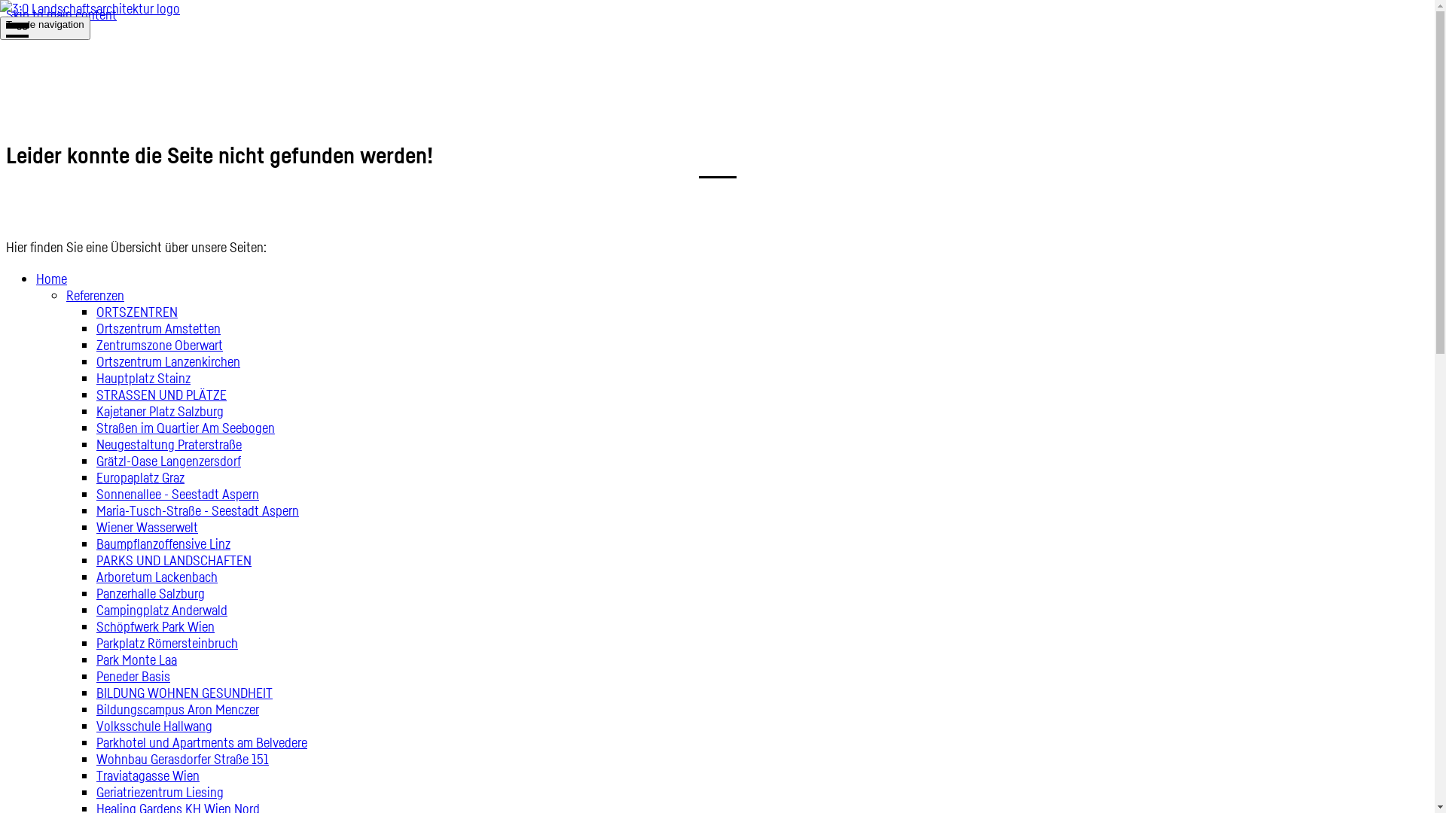 The image size is (1446, 813). Describe the element at coordinates (51, 279) in the screenshot. I see `Home` at that location.